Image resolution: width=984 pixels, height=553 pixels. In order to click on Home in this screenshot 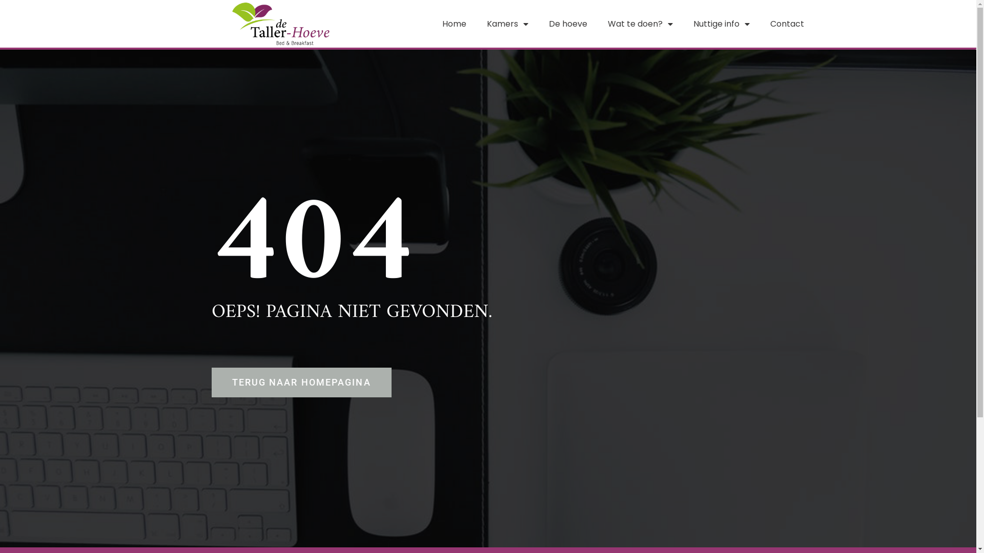, I will do `click(454, 24)`.